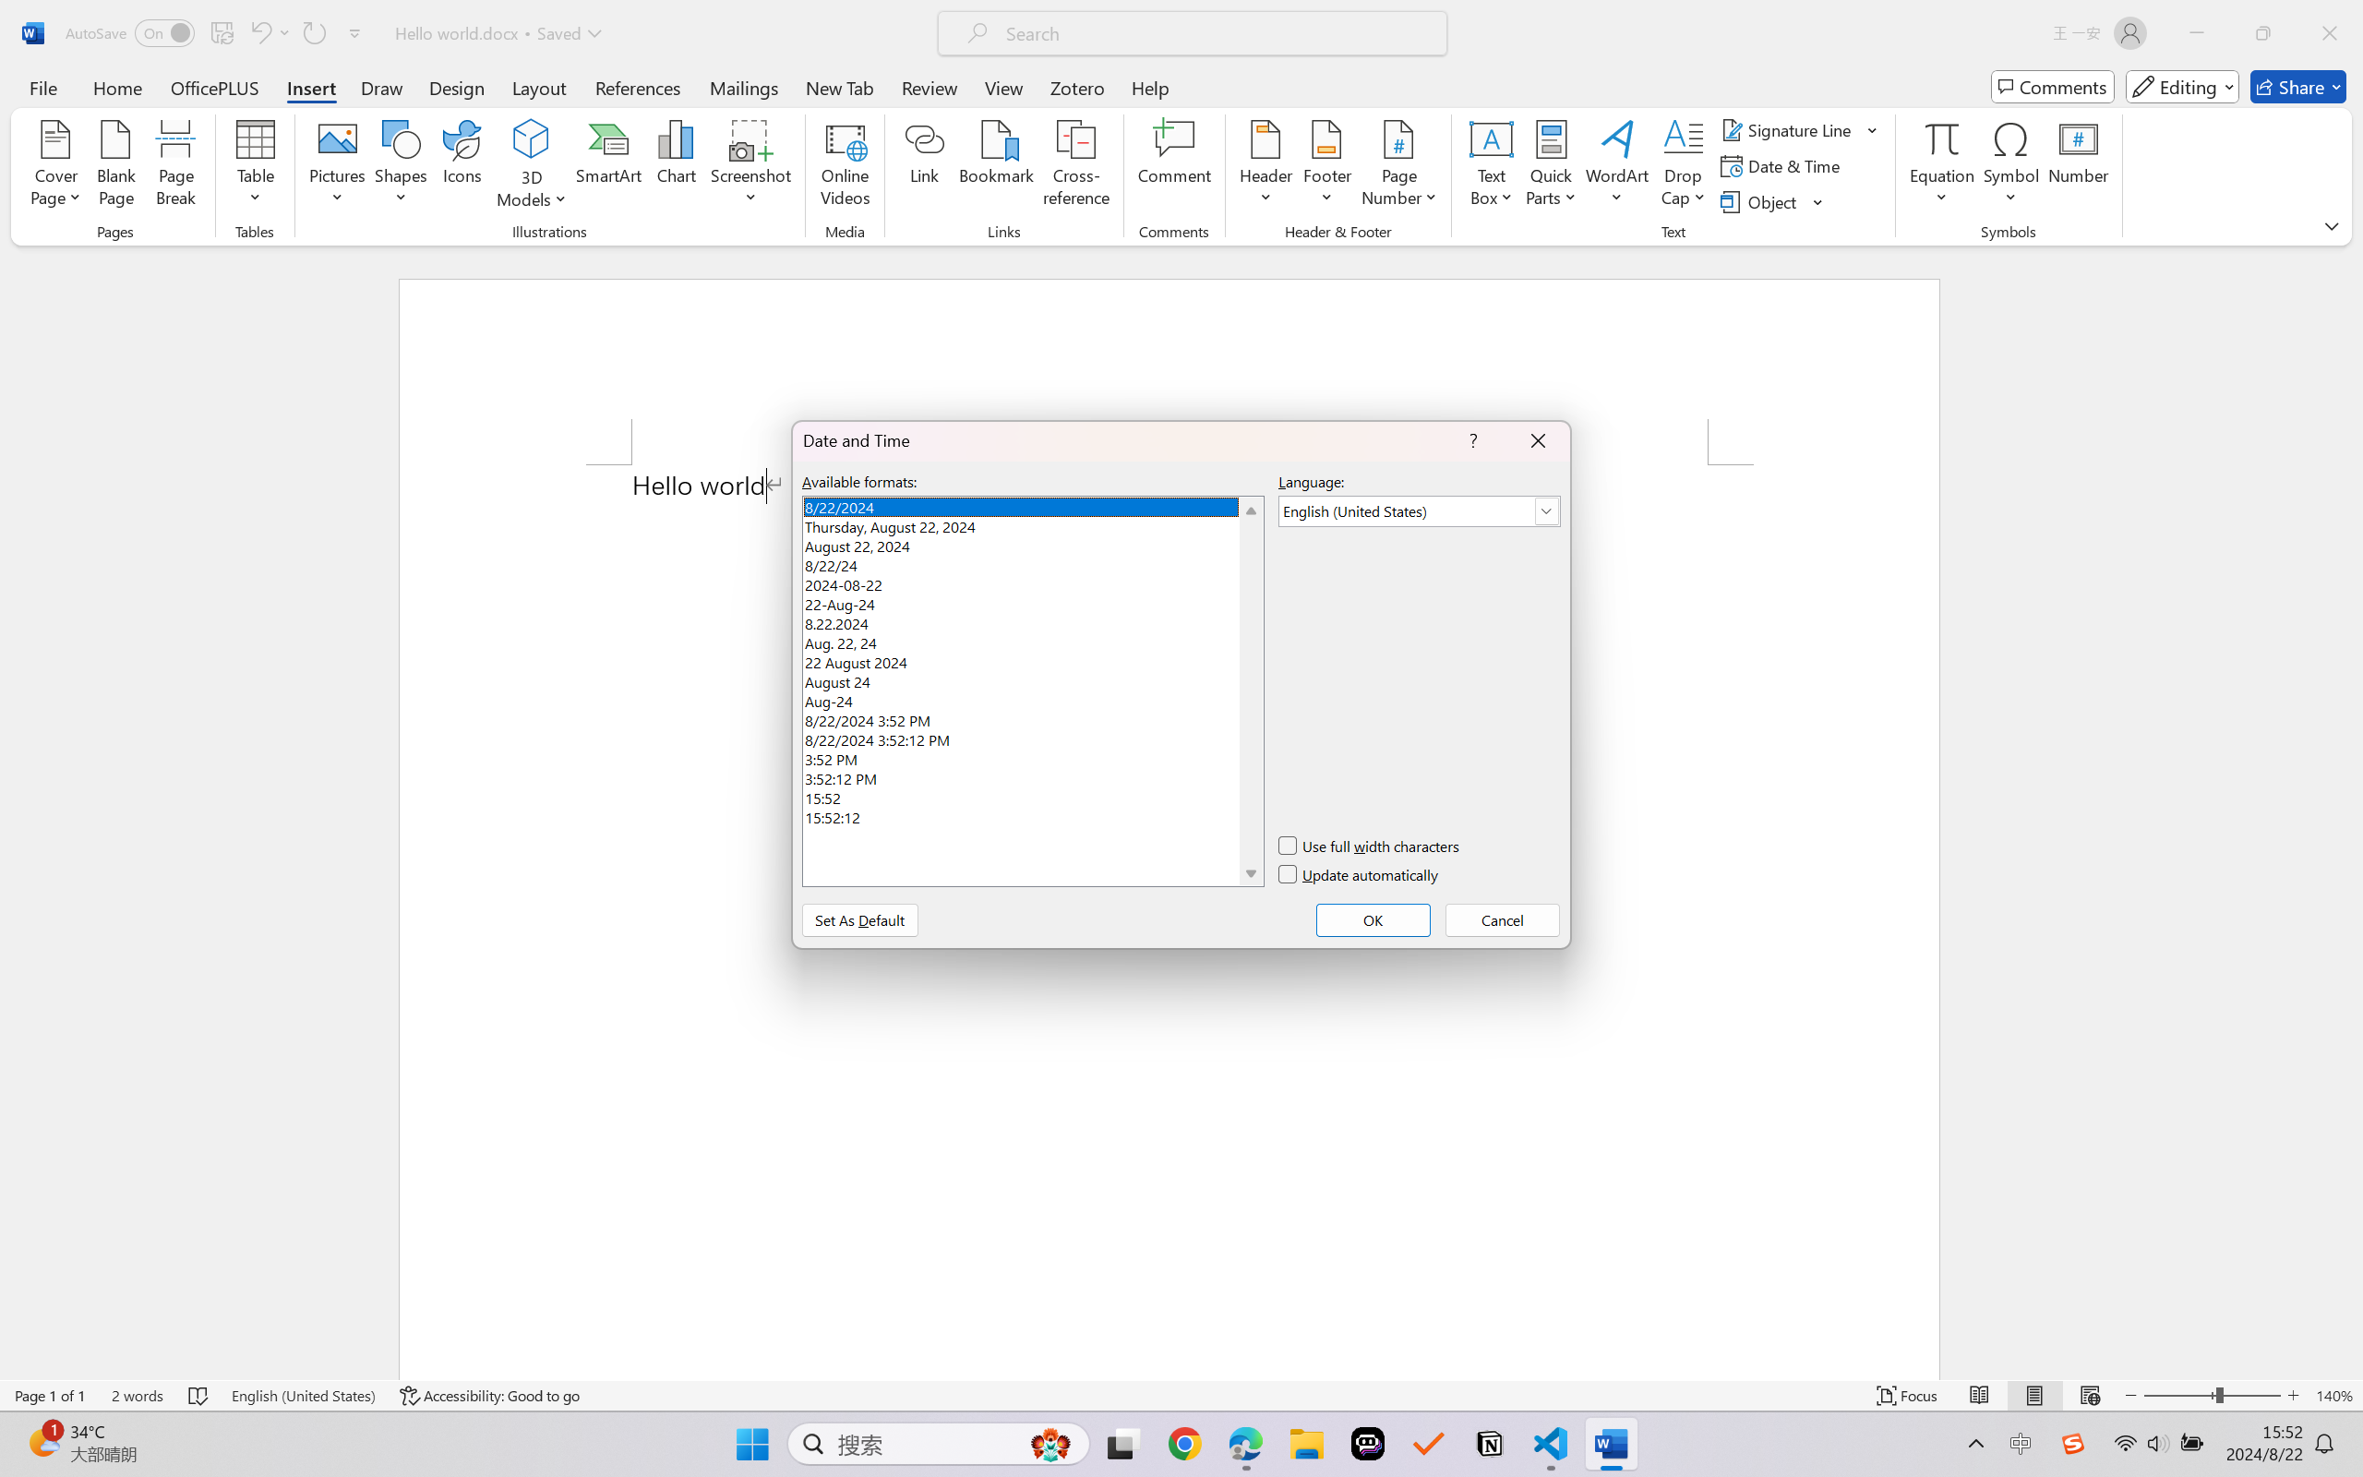  Describe the element at coordinates (1368, 1444) in the screenshot. I see `Poe` at that location.